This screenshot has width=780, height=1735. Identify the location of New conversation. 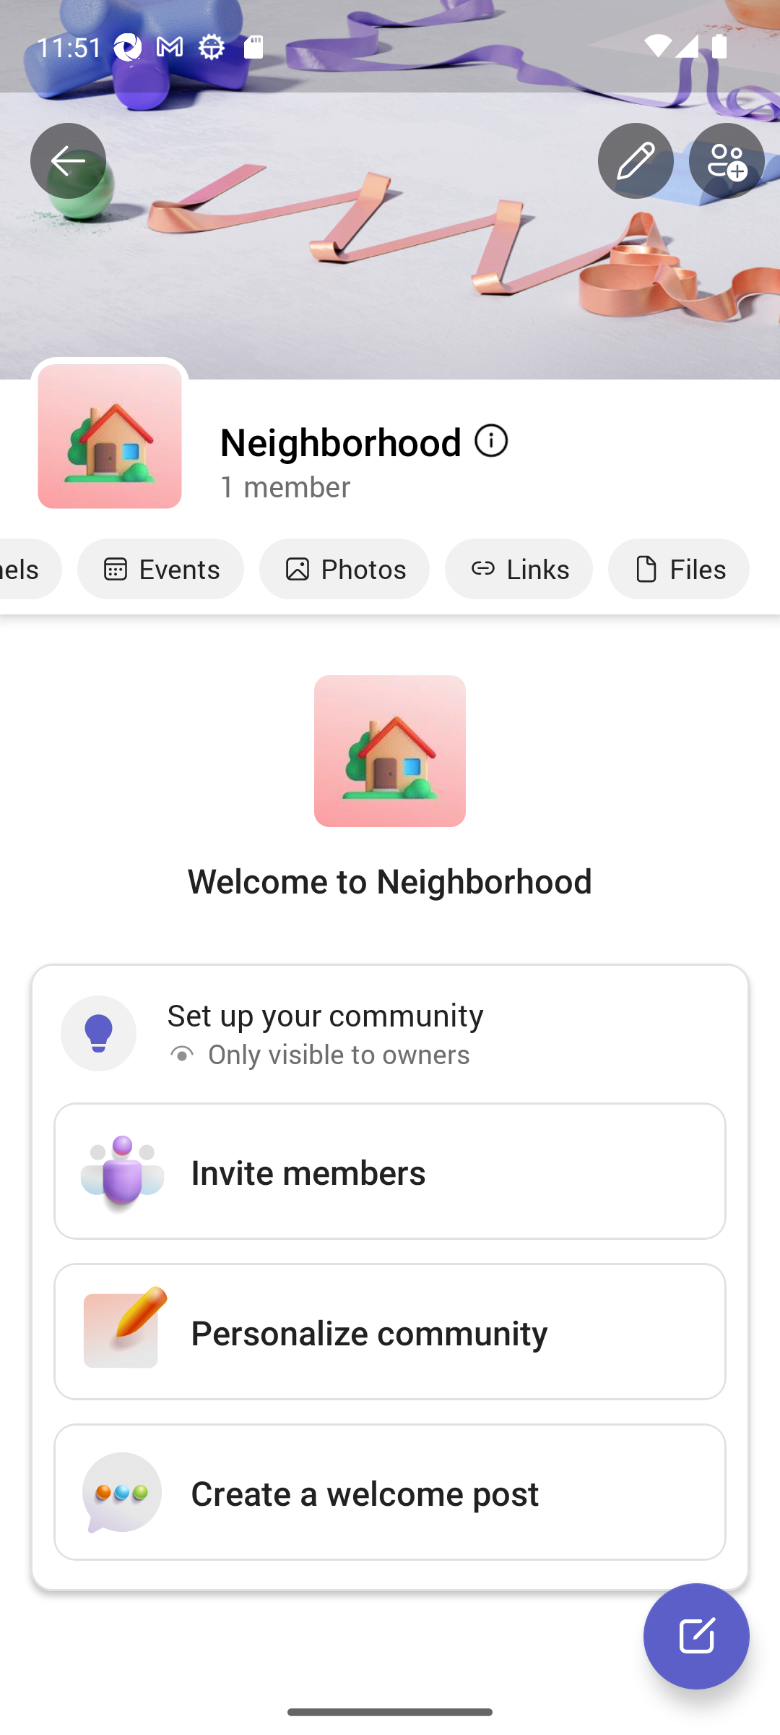
(696, 1635).